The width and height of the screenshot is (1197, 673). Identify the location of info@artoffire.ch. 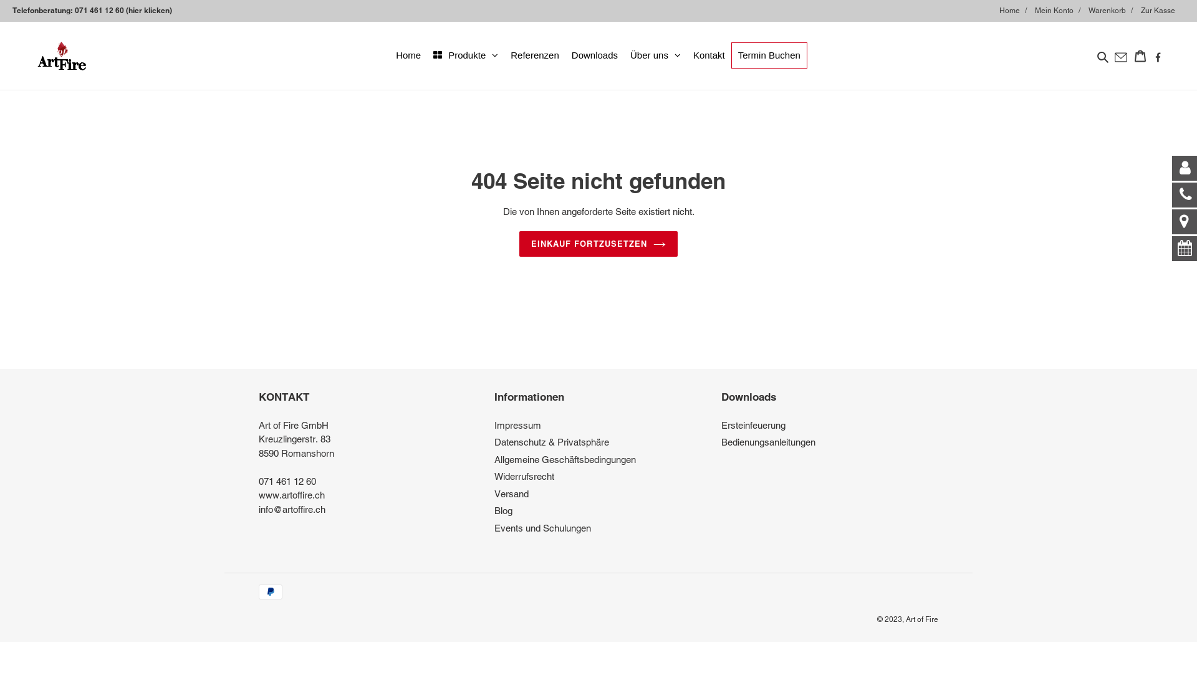
(292, 510).